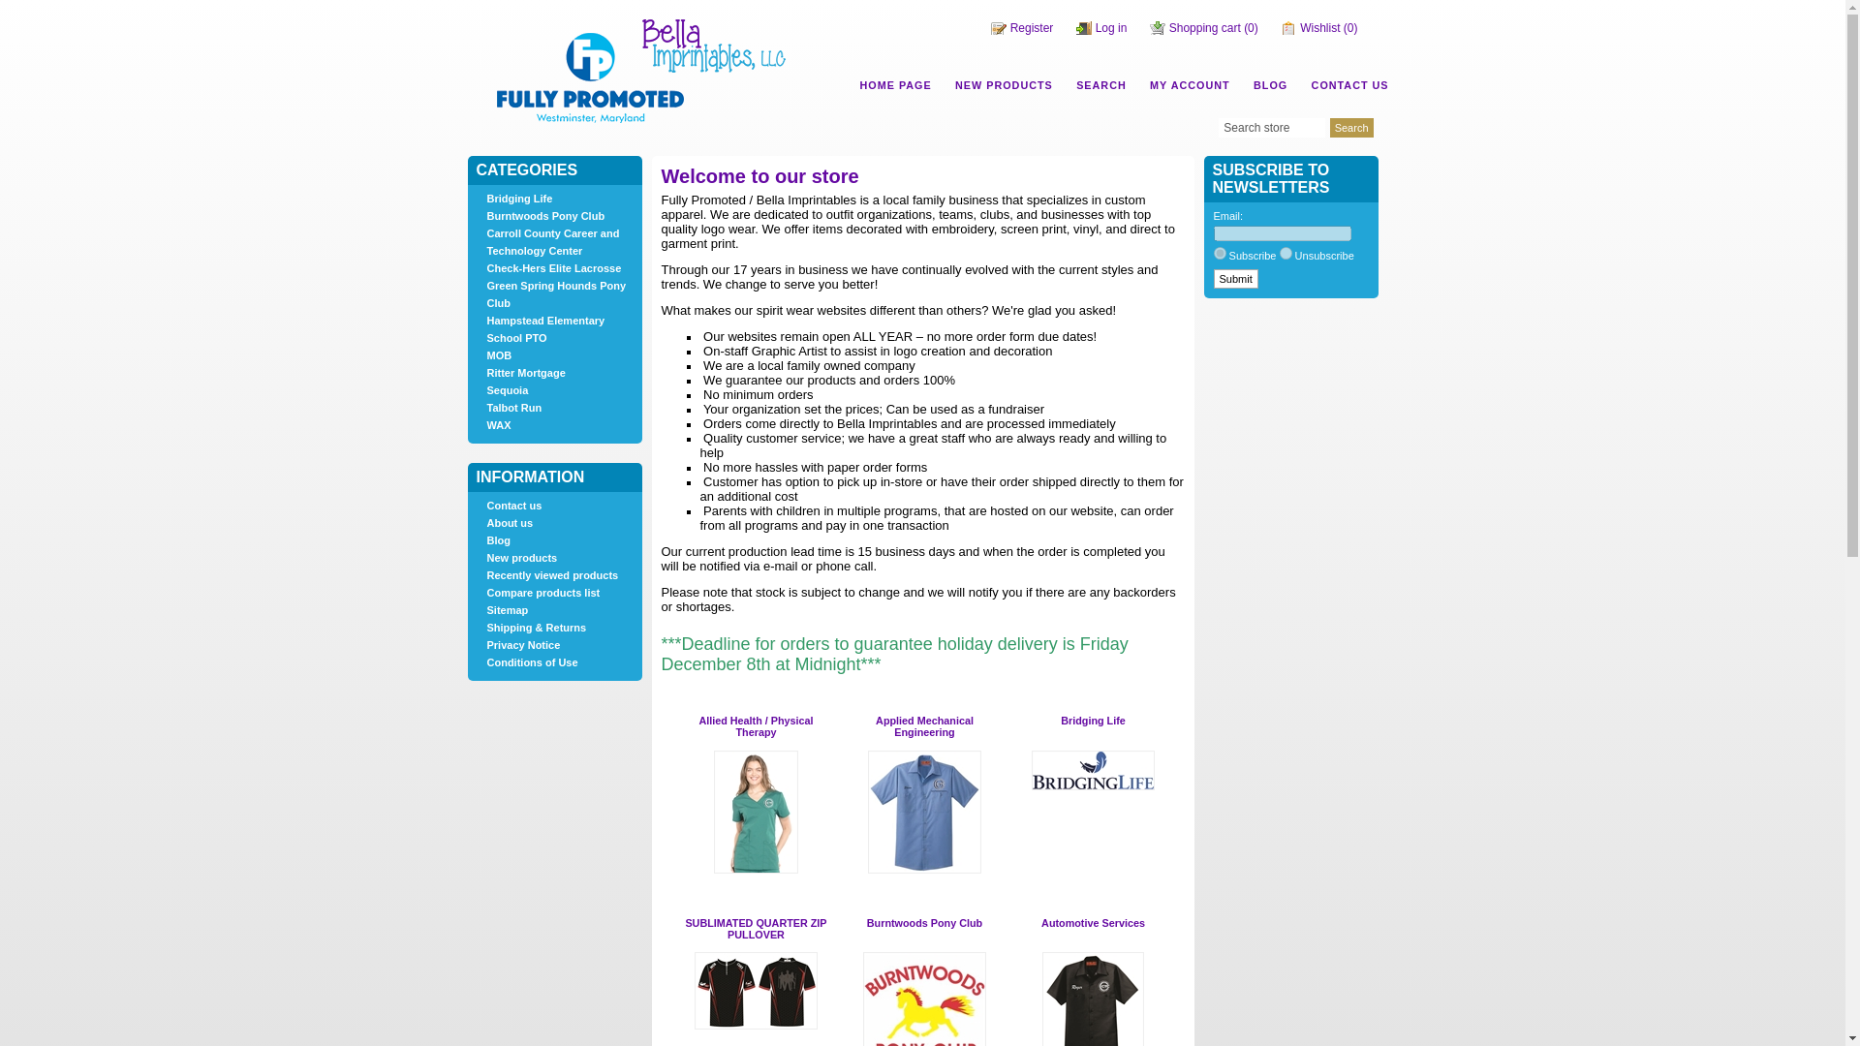 This screenshot has width=1860, height=1046. Describe the element at coordinates (1271, 128) in the screenshot. I see `Search store` at that location.